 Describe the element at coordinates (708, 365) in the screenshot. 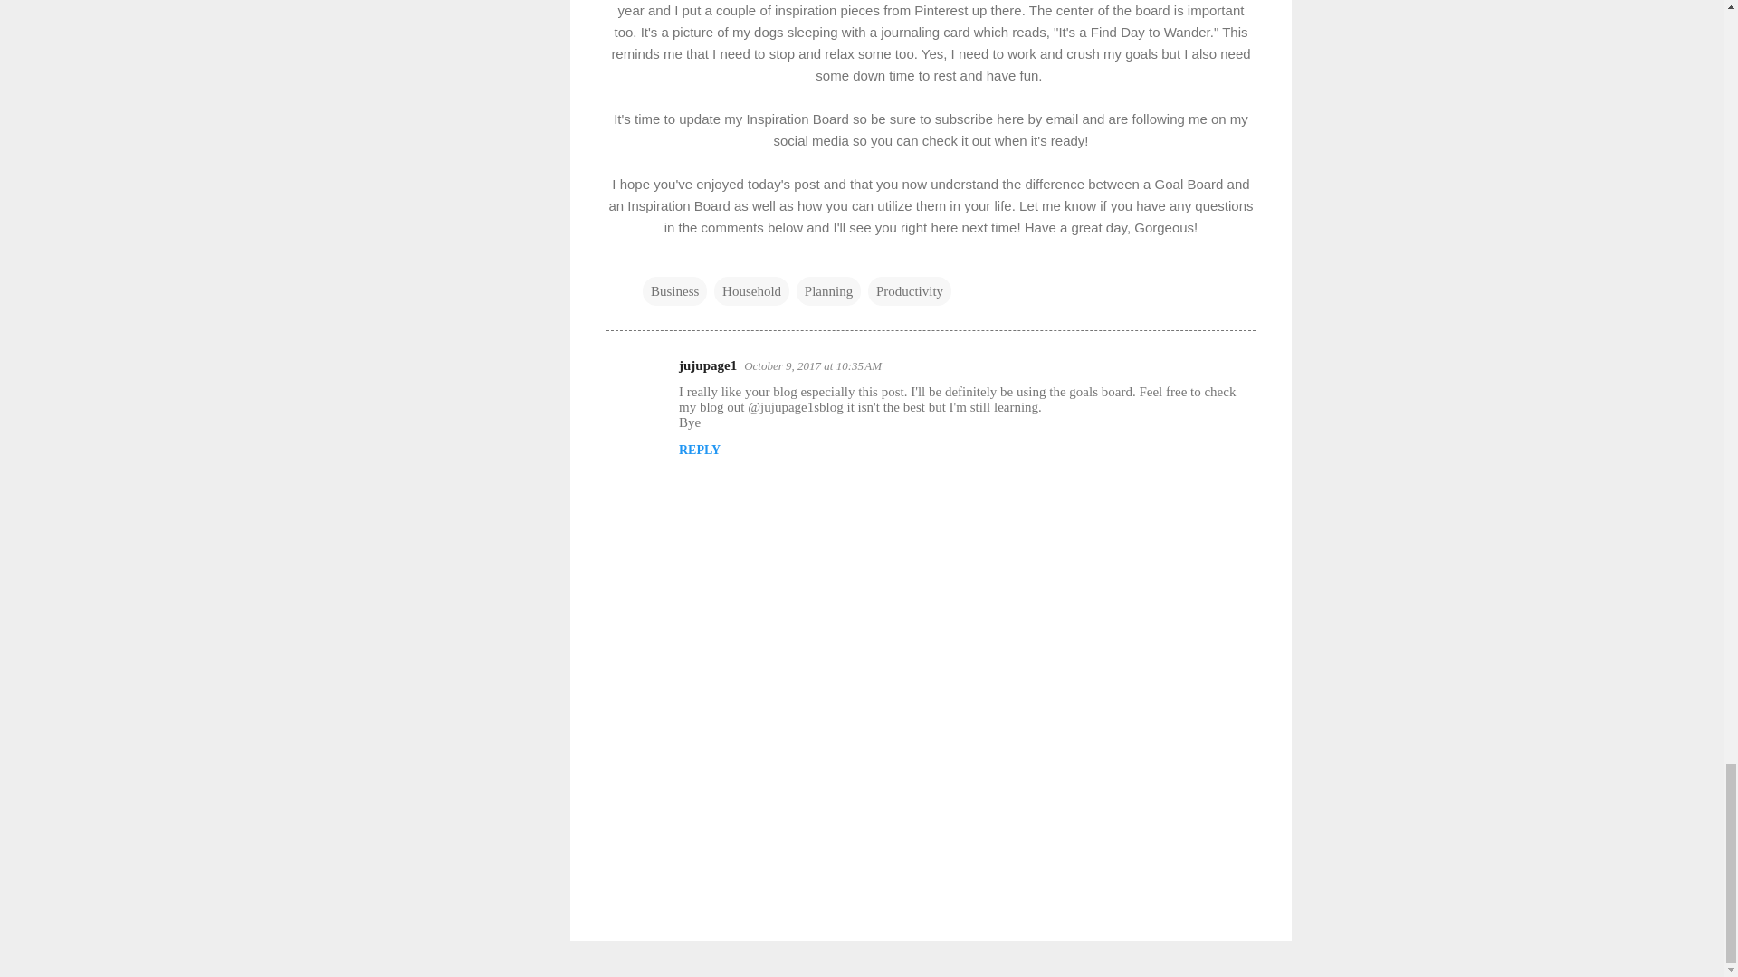

I see `jujupage1` at that location.